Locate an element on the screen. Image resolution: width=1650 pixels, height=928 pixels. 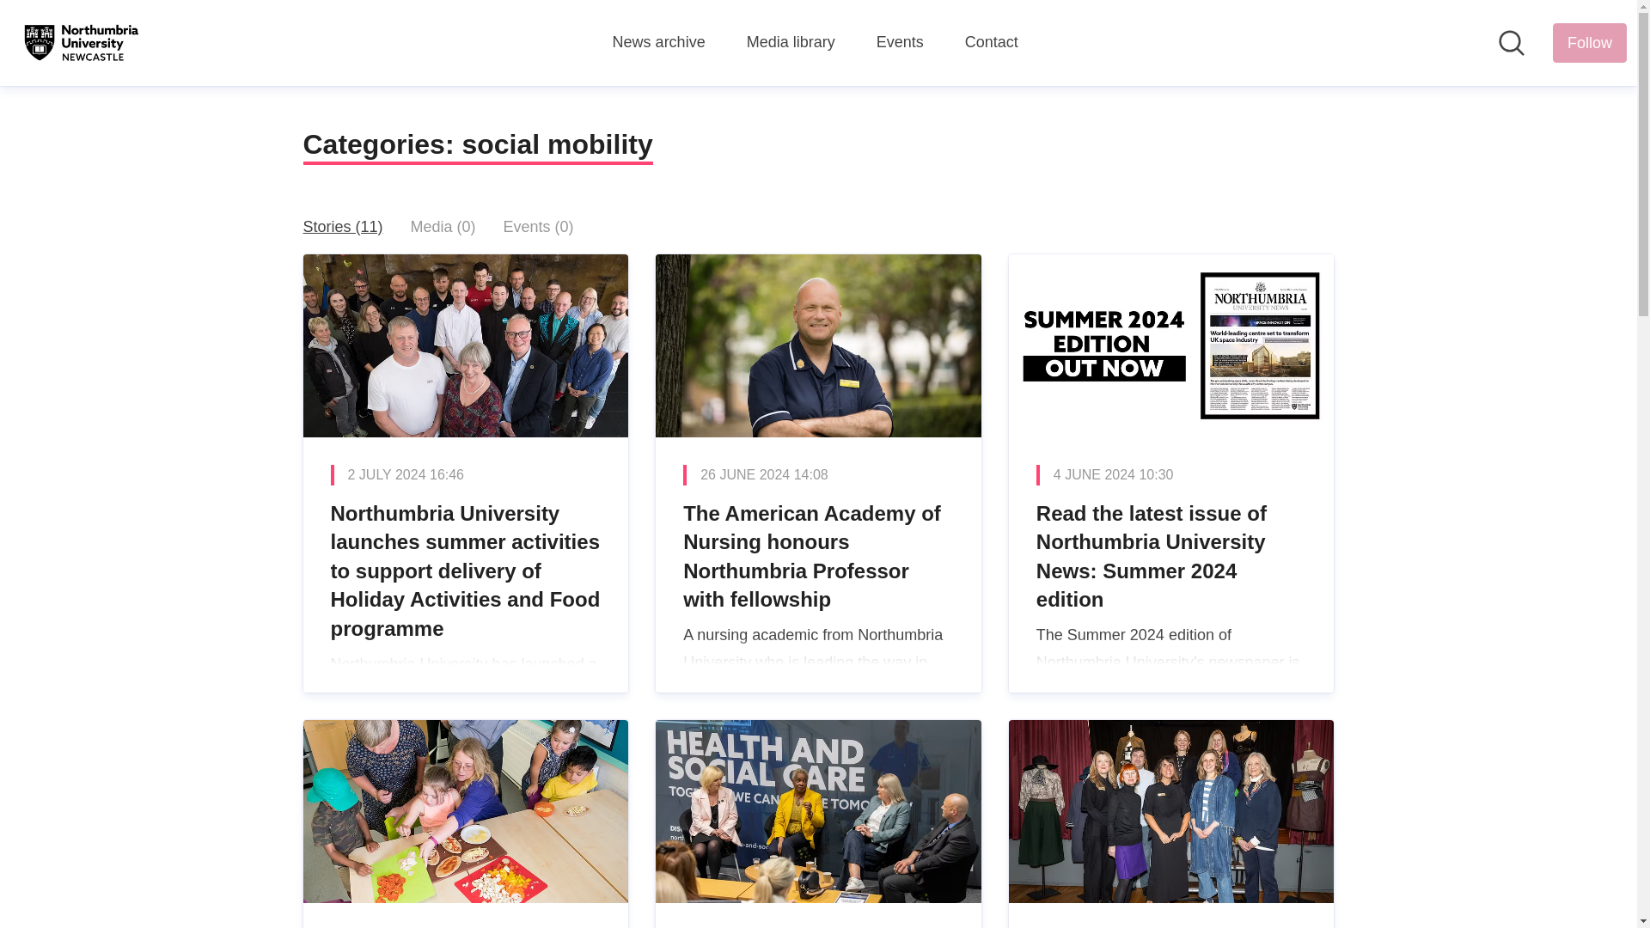
Media library is located at coordinates (791, 42).